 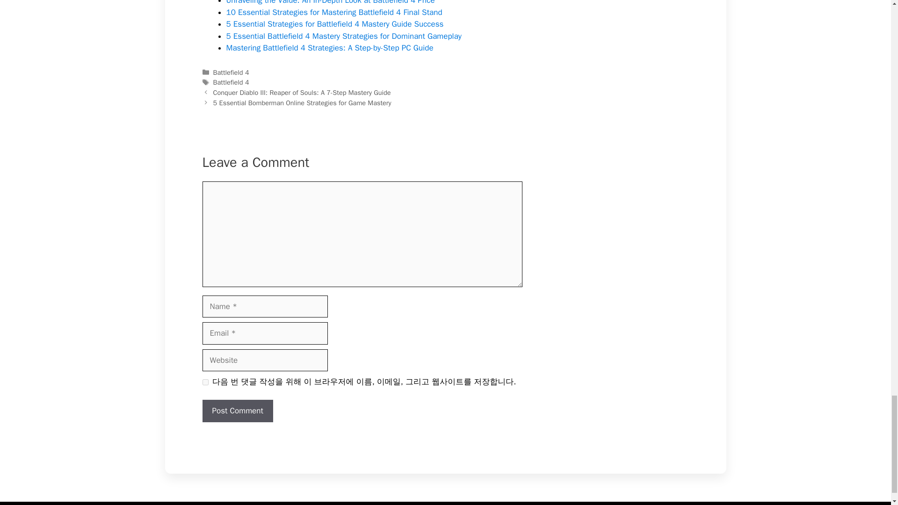 I want to click on Battlefield 4, so click(x=231, y=72).